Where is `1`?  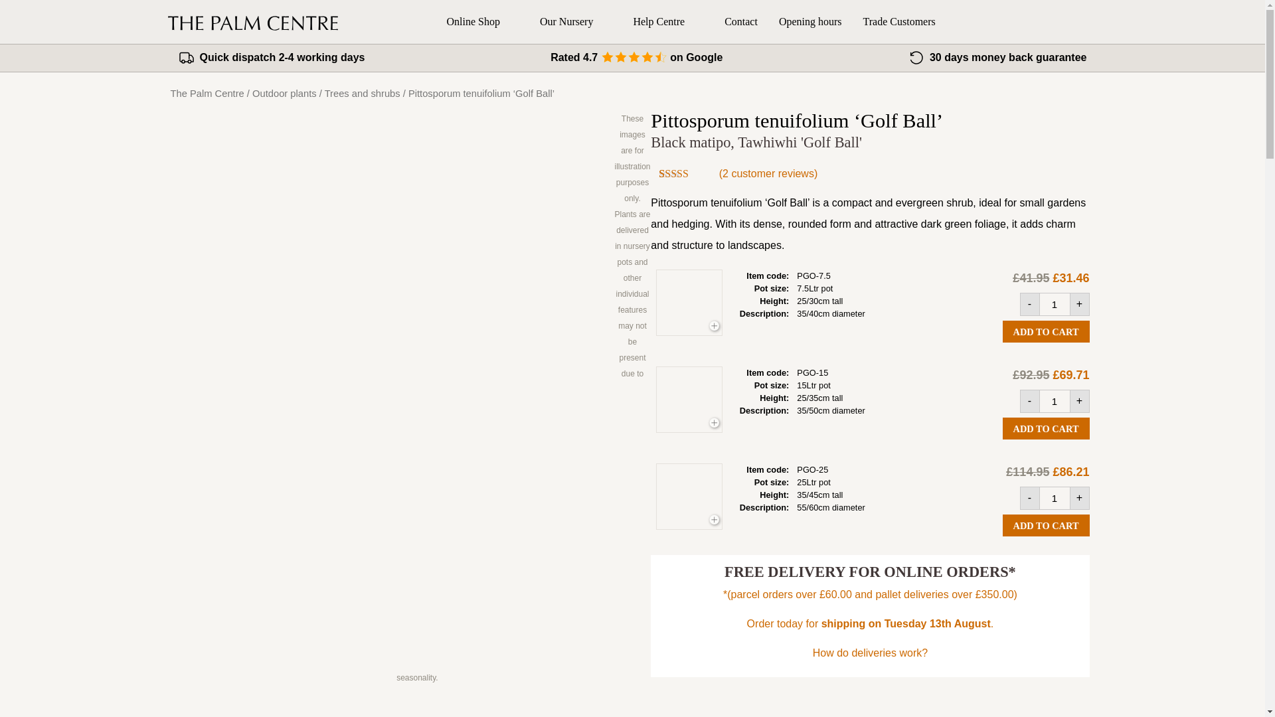 1 is located at coordinates (1055, 401).